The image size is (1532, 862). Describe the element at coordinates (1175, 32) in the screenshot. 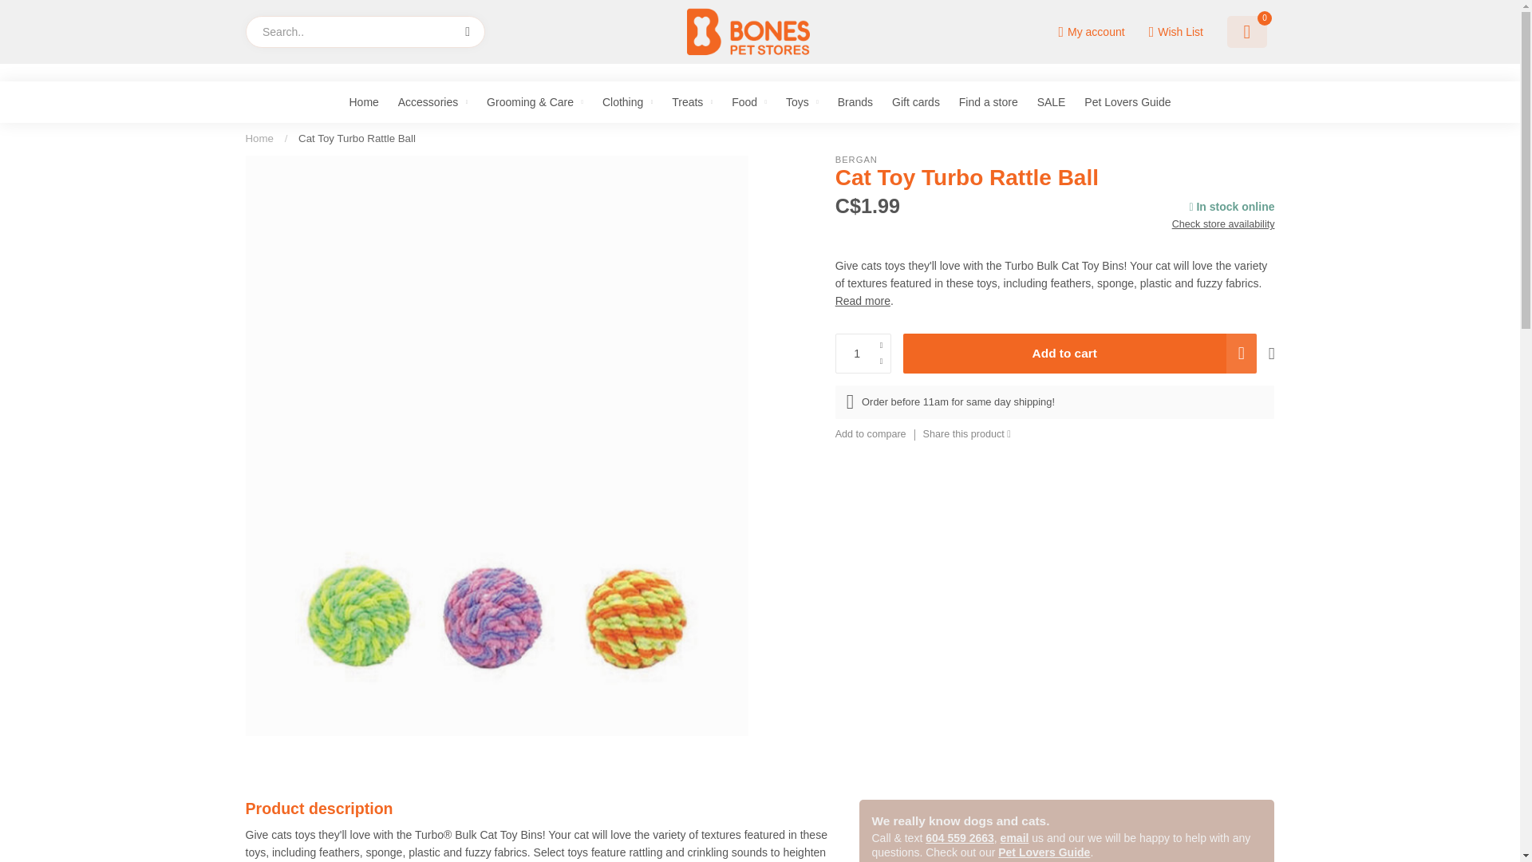

I see `Wish List` at that location.